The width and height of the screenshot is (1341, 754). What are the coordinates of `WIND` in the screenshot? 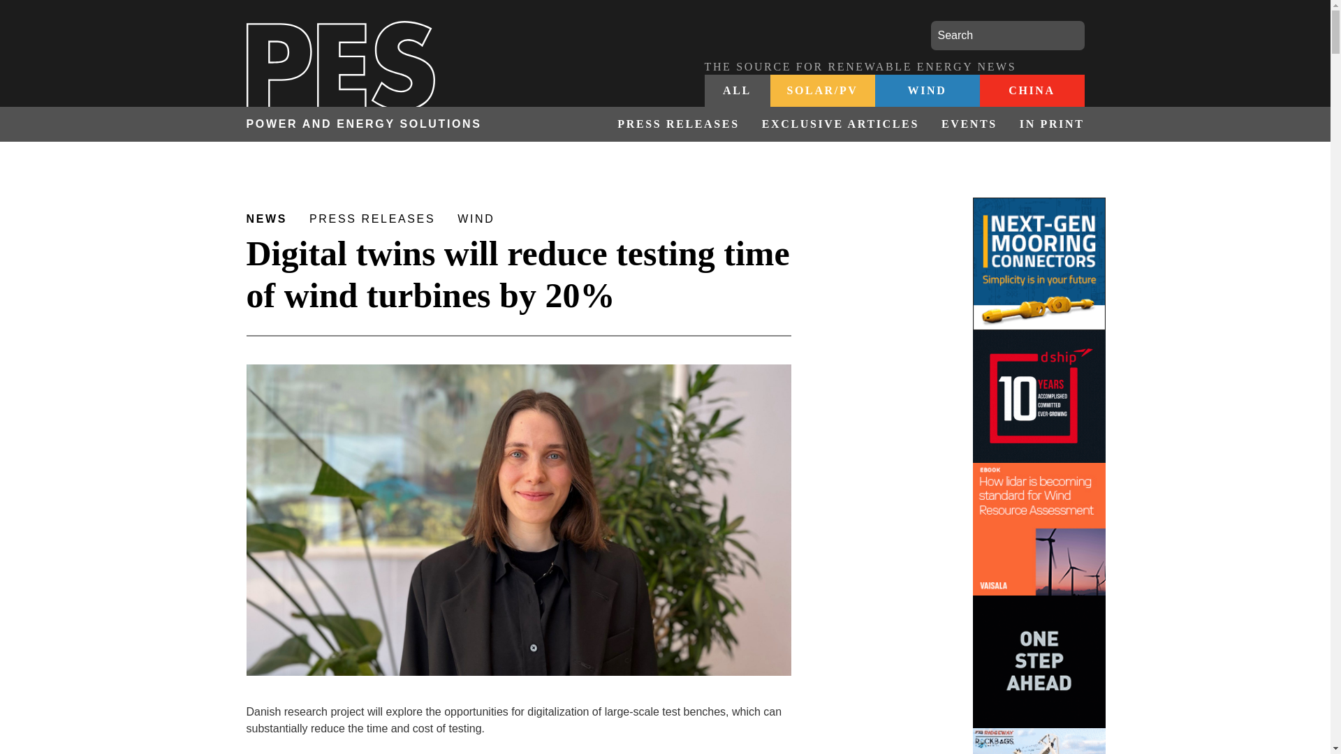 It's located at (926, 91).